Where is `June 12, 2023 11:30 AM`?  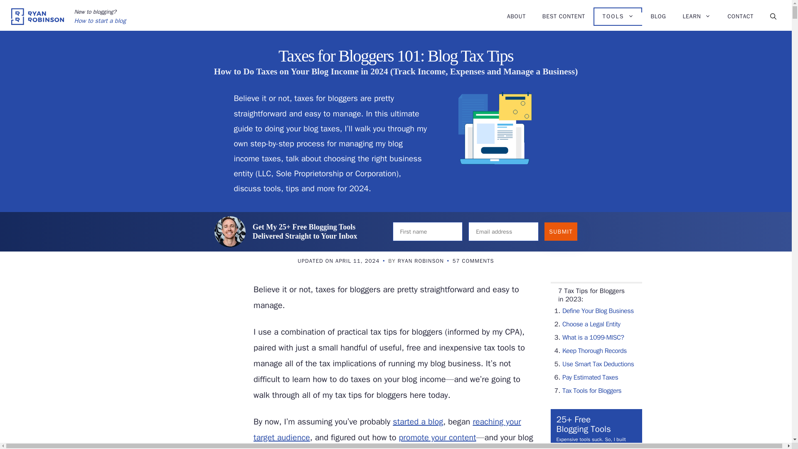
June 12, 2023 11:30 AM is located at coordinates (338, 261).